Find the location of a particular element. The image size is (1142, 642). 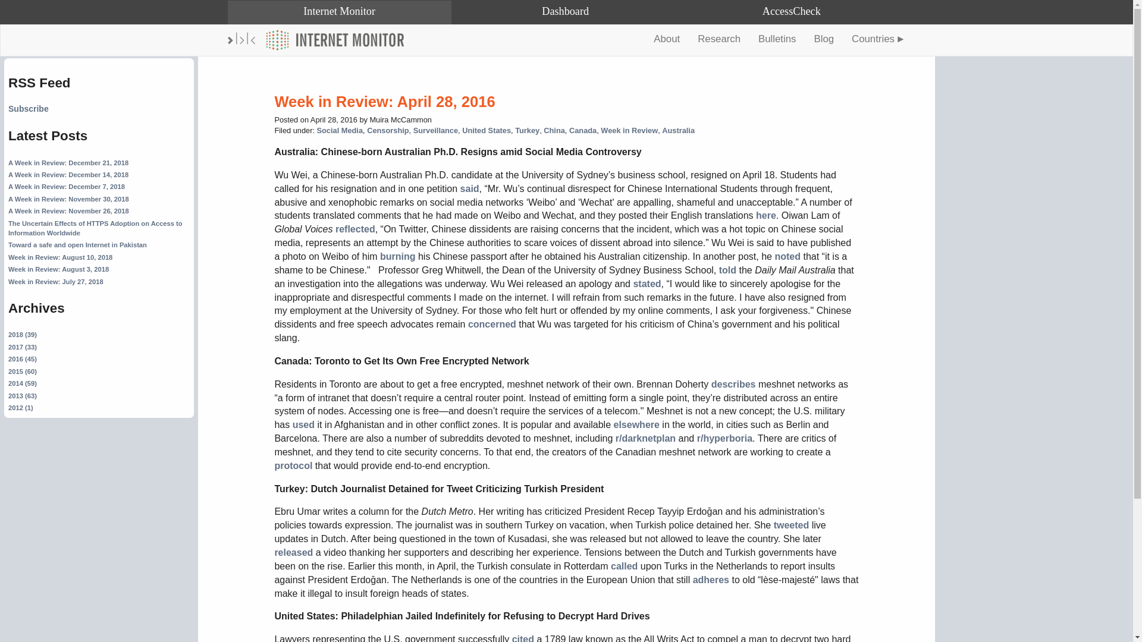

Internet Monitor is located at coordinates (335, 40).